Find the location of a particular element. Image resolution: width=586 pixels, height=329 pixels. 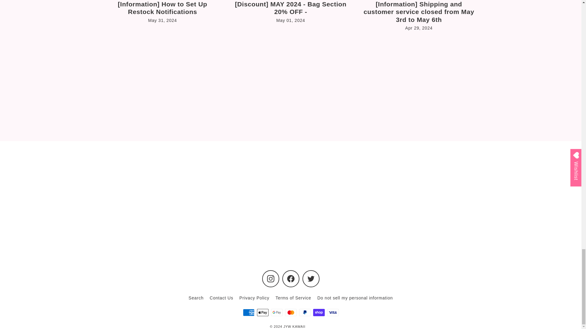

Shop Pay is located at coordinates (319, 313).